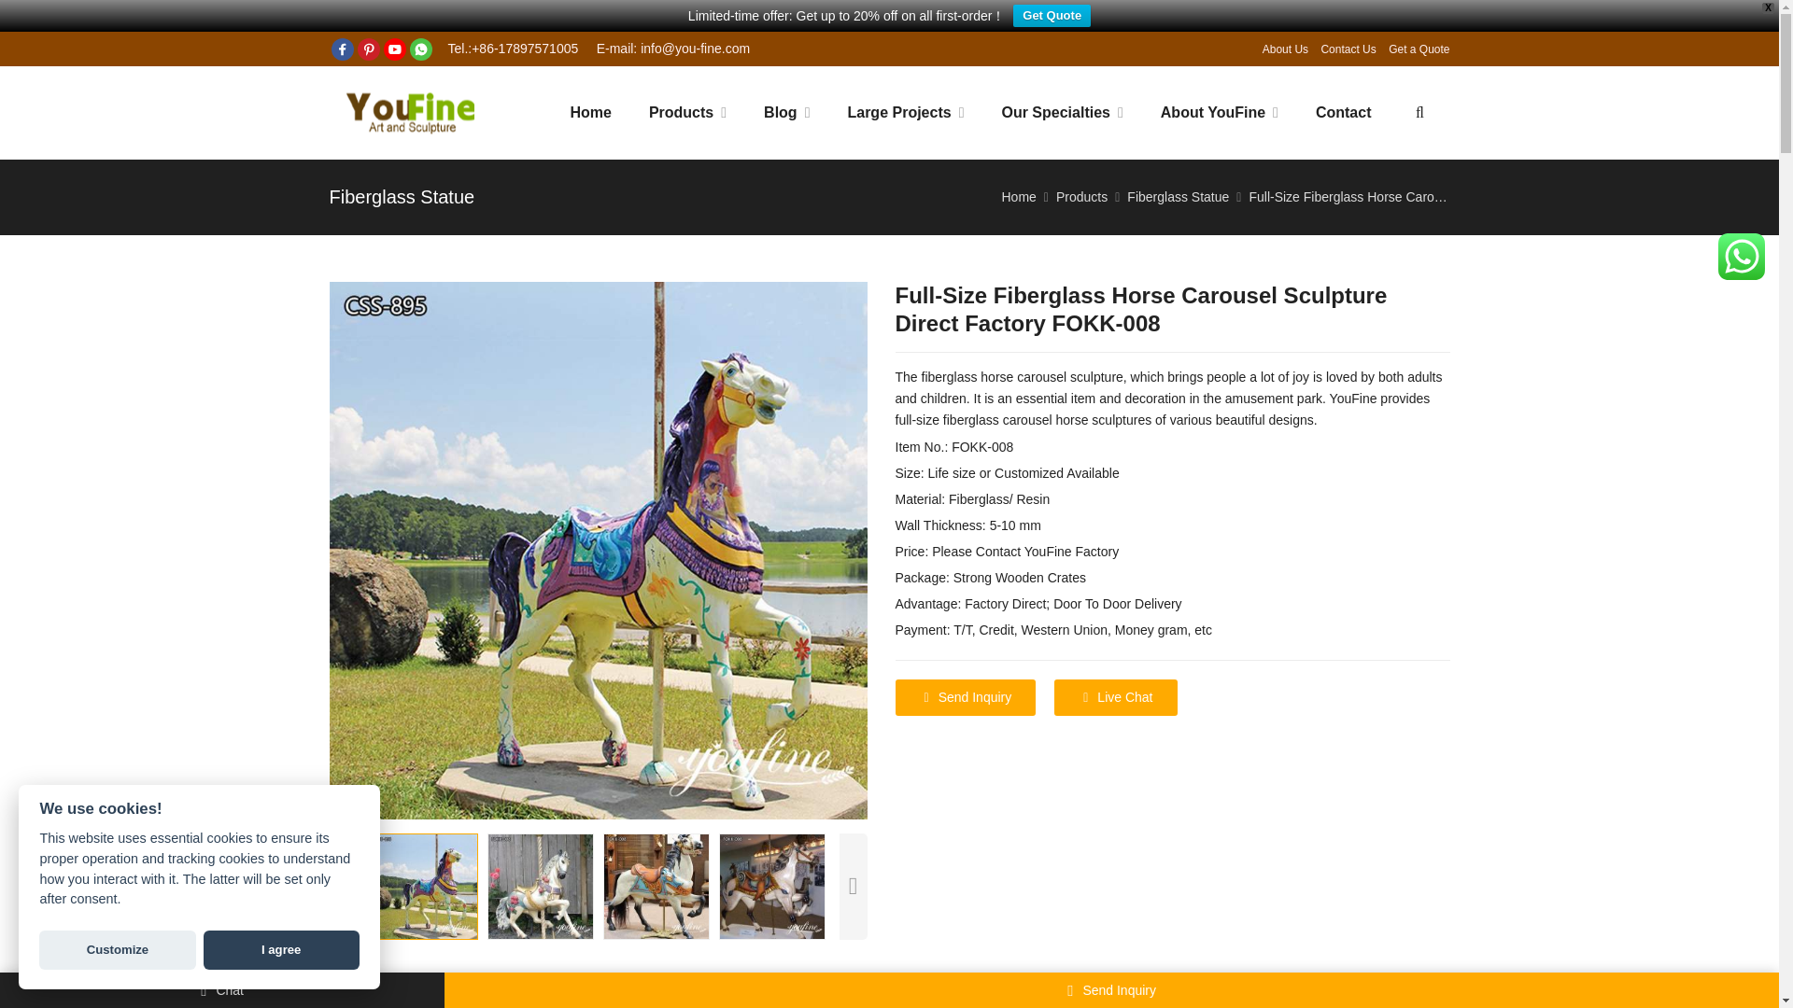 This screenshot has width=1793, height=1008. Describe the element at coordinates (687, 112) in the screenshot. I see `Products` at that location.